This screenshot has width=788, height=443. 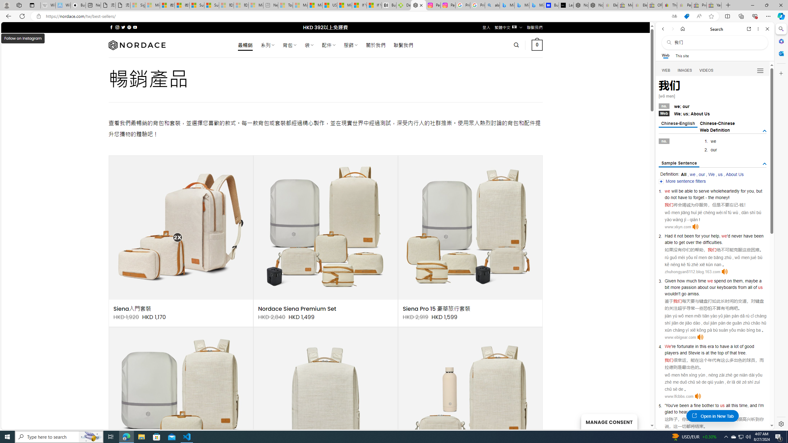 I want to click on stop, so click(x=716, y=412).